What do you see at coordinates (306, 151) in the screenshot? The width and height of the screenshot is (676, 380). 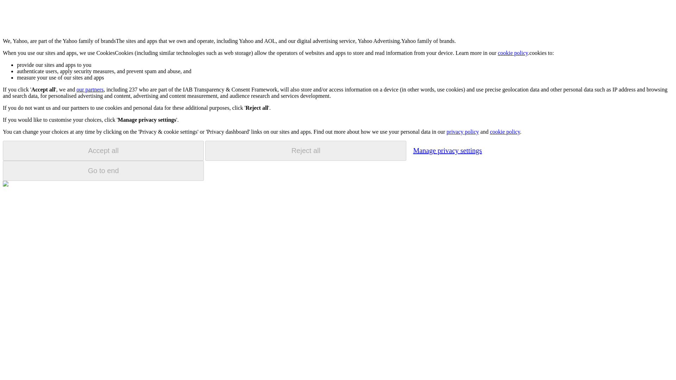 I see `Reject all` at bounding box center [306, 151].